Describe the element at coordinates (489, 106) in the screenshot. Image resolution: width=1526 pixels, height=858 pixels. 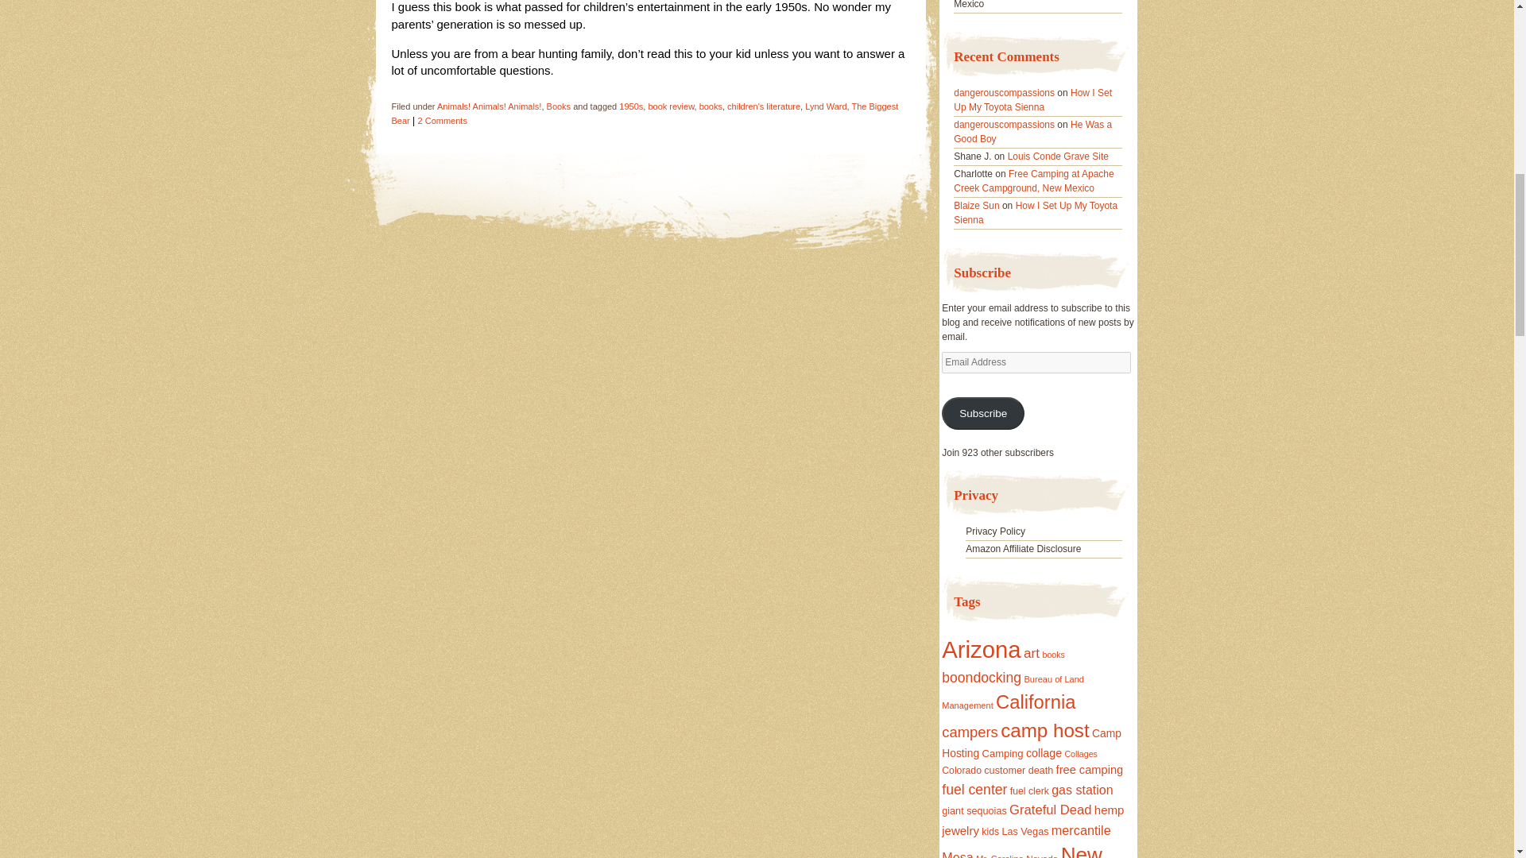
I see `Animals! Animals! Animals!` at that location.